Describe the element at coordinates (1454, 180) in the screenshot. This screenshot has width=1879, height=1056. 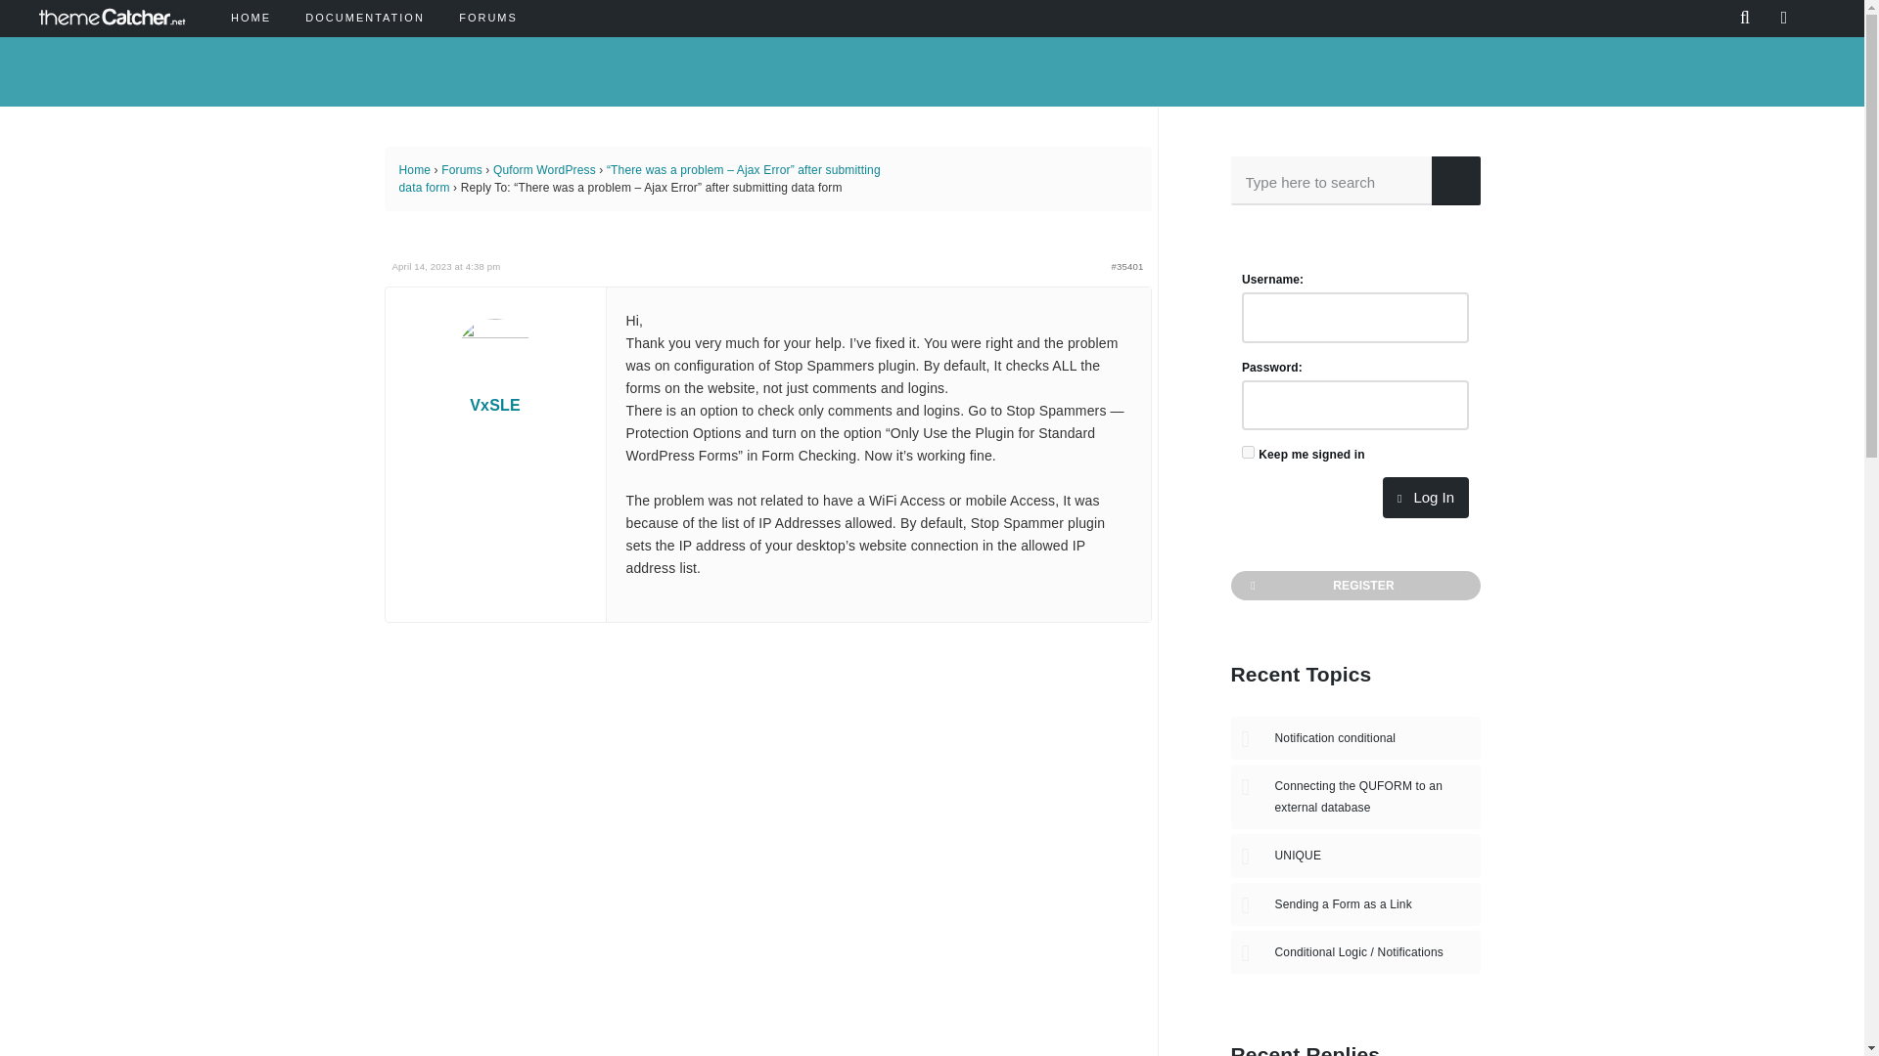
I see `Search` at that location.